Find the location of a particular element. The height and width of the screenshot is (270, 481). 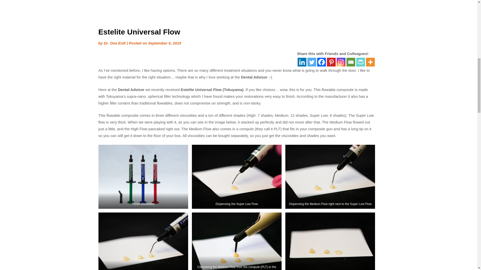

Email is located at coordinates (350, 62).